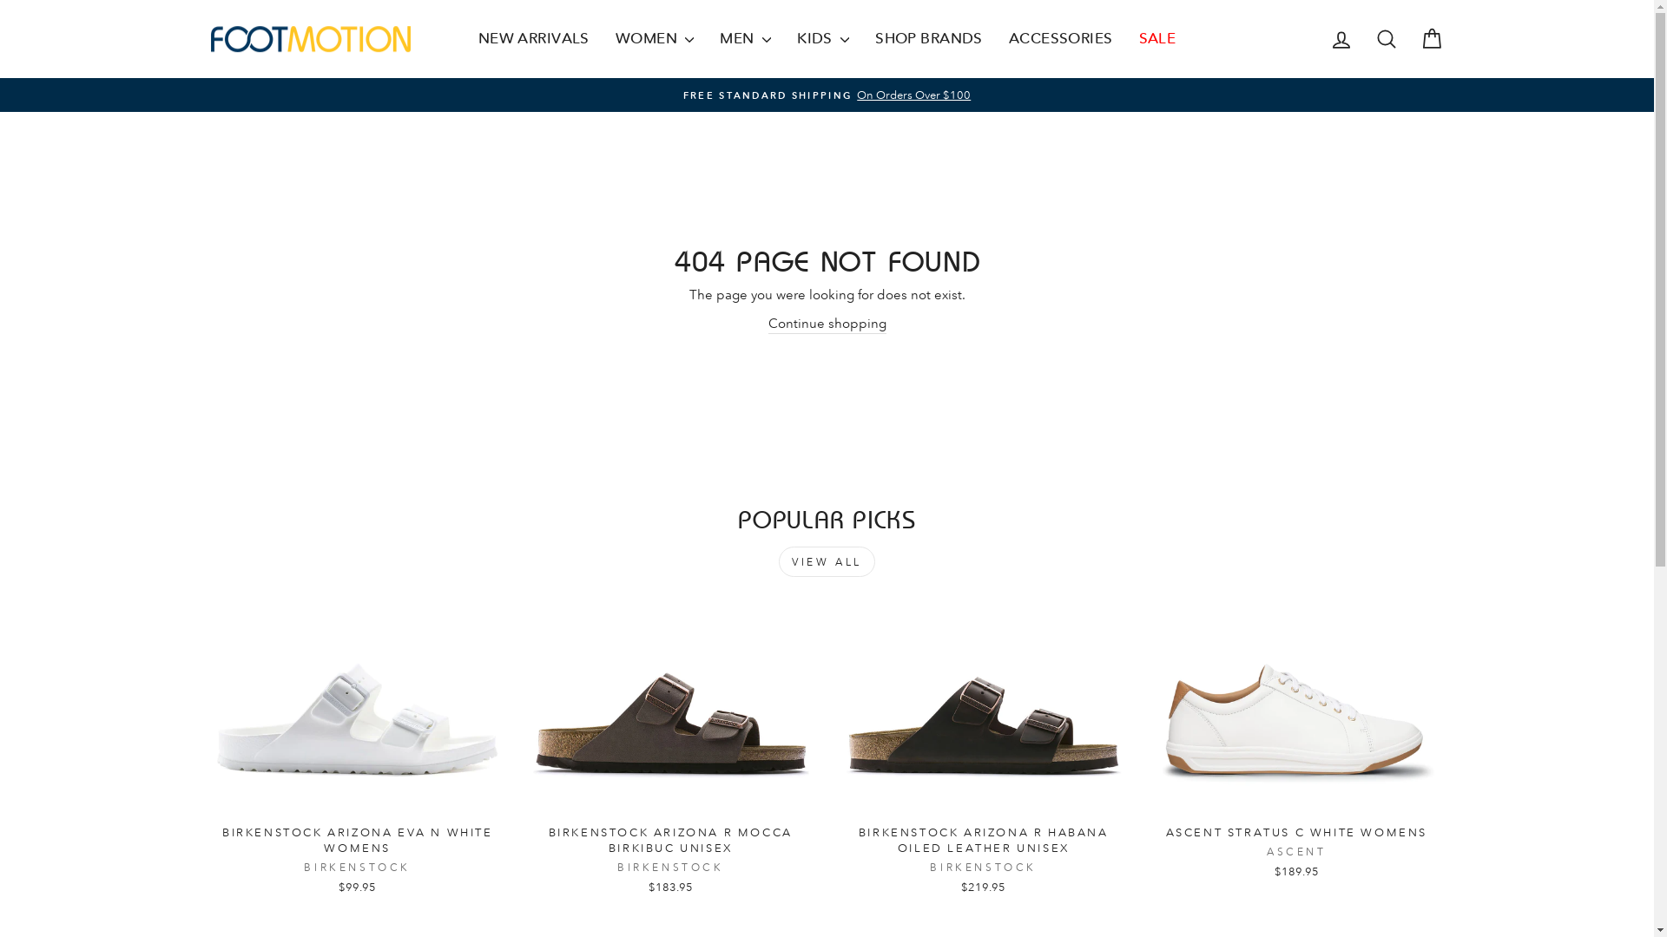 This screenshot has height=937, width=1667. Describe the element at coordinates (929, 39) in the screenshot. I see `SHOP BRANDS` at that location.